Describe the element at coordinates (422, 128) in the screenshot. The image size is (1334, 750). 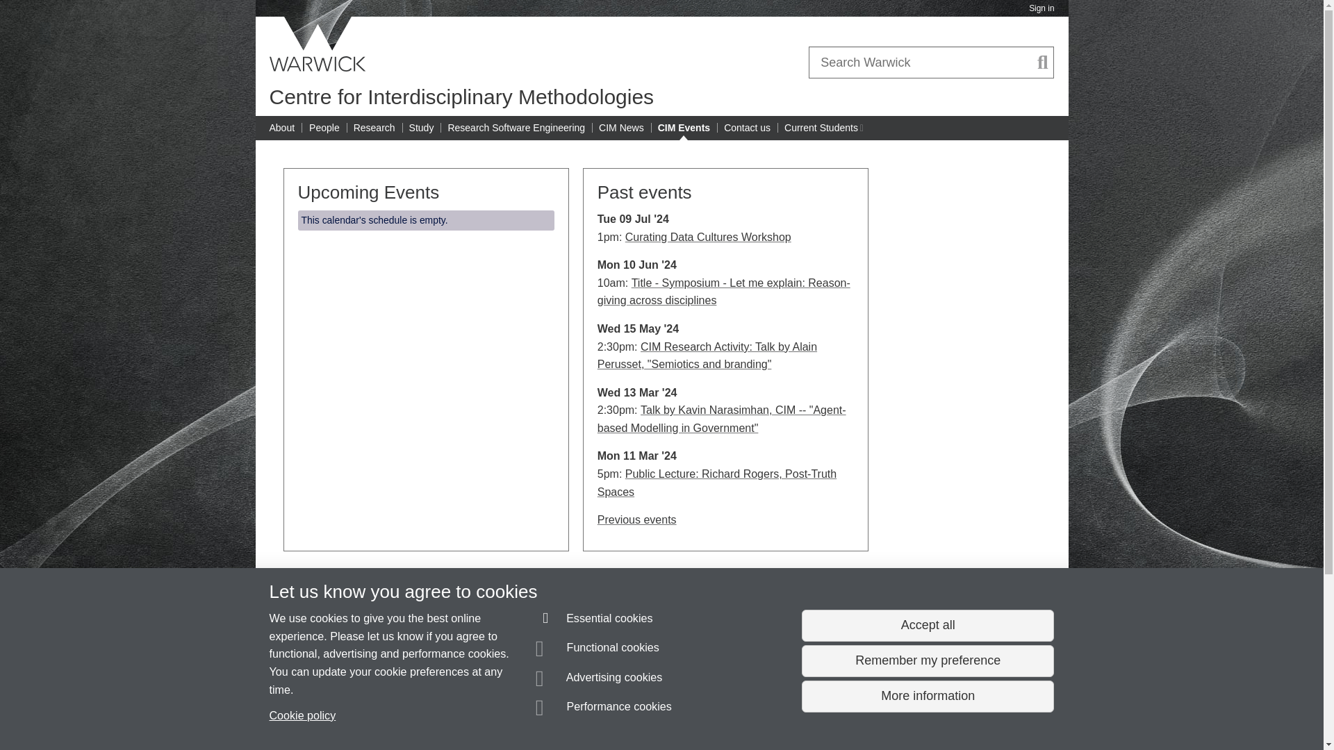
I see `Study` at that location.